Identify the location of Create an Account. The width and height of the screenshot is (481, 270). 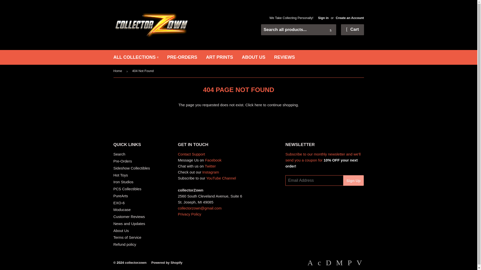
(350, 17).